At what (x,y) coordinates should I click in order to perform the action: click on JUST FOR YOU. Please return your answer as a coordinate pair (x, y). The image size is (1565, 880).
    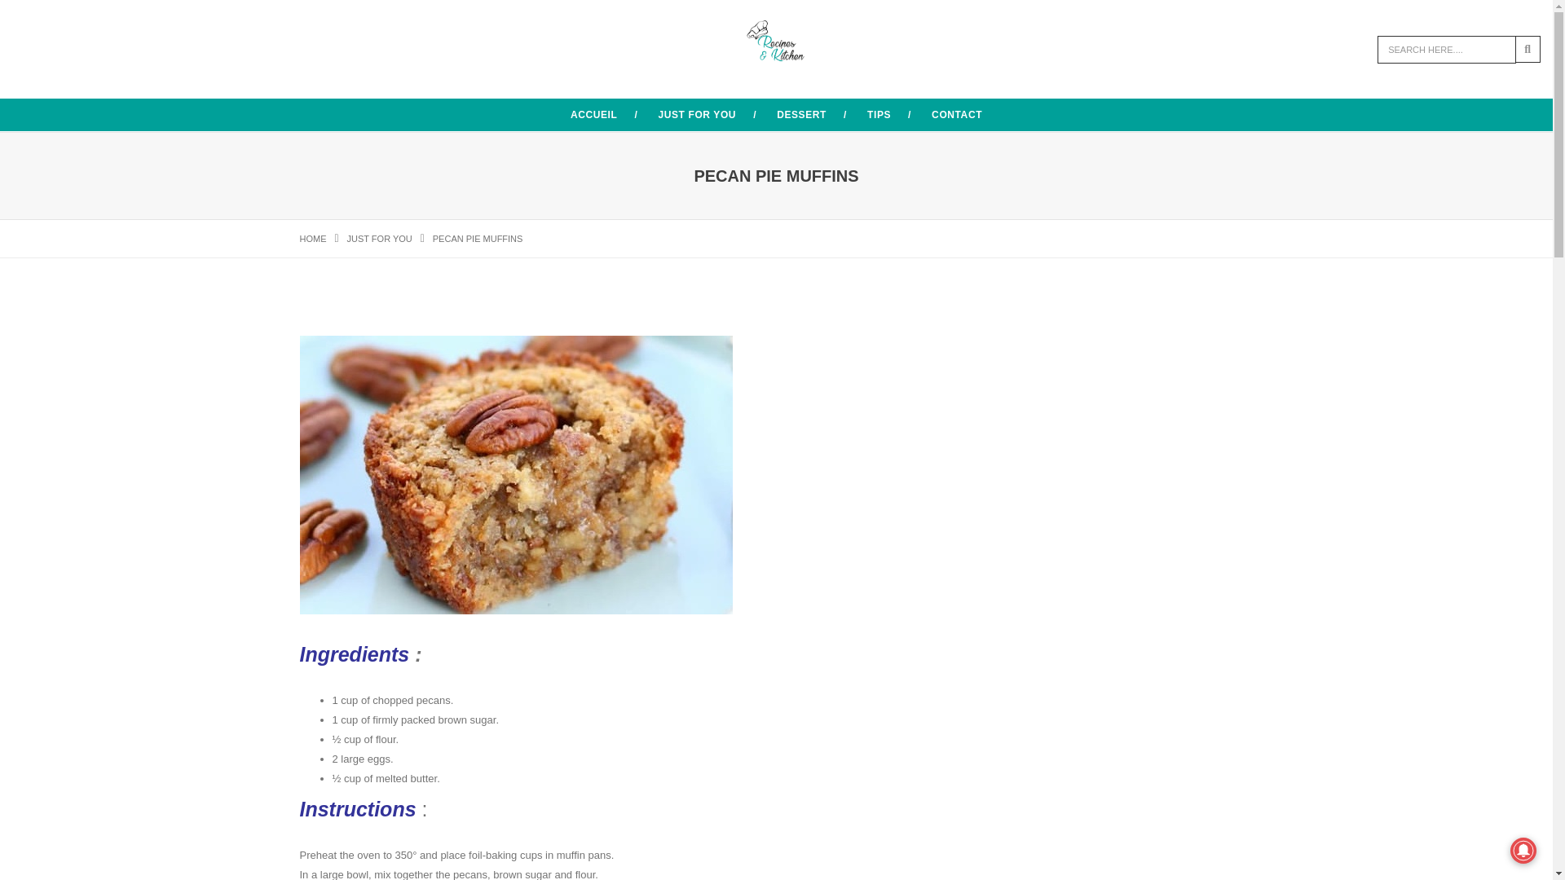
    Looking at the image, I should click on (380, 239).